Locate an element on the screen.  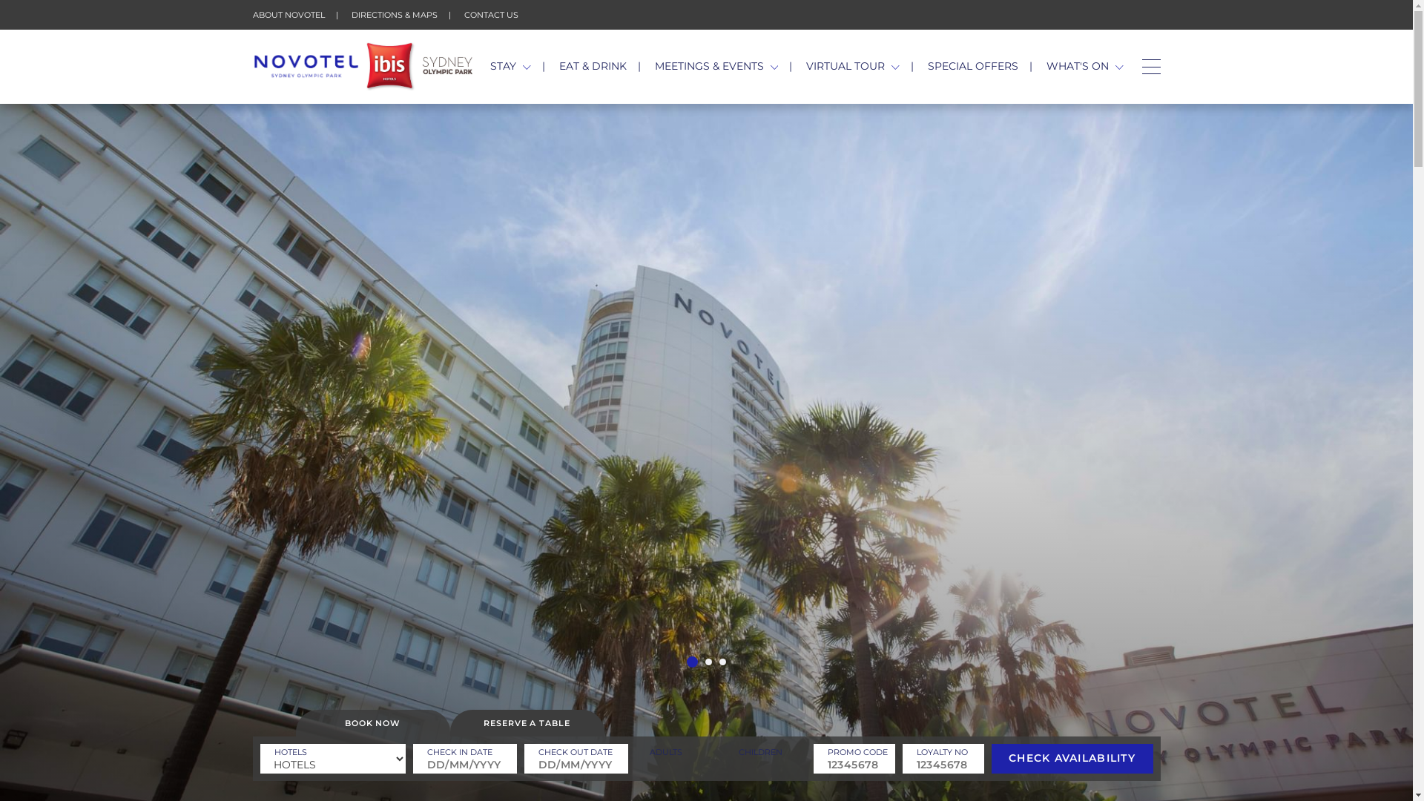
ABOUT NOVOTEL
OPENS IN A NEW TAB. is located at coordinates (288, 15).